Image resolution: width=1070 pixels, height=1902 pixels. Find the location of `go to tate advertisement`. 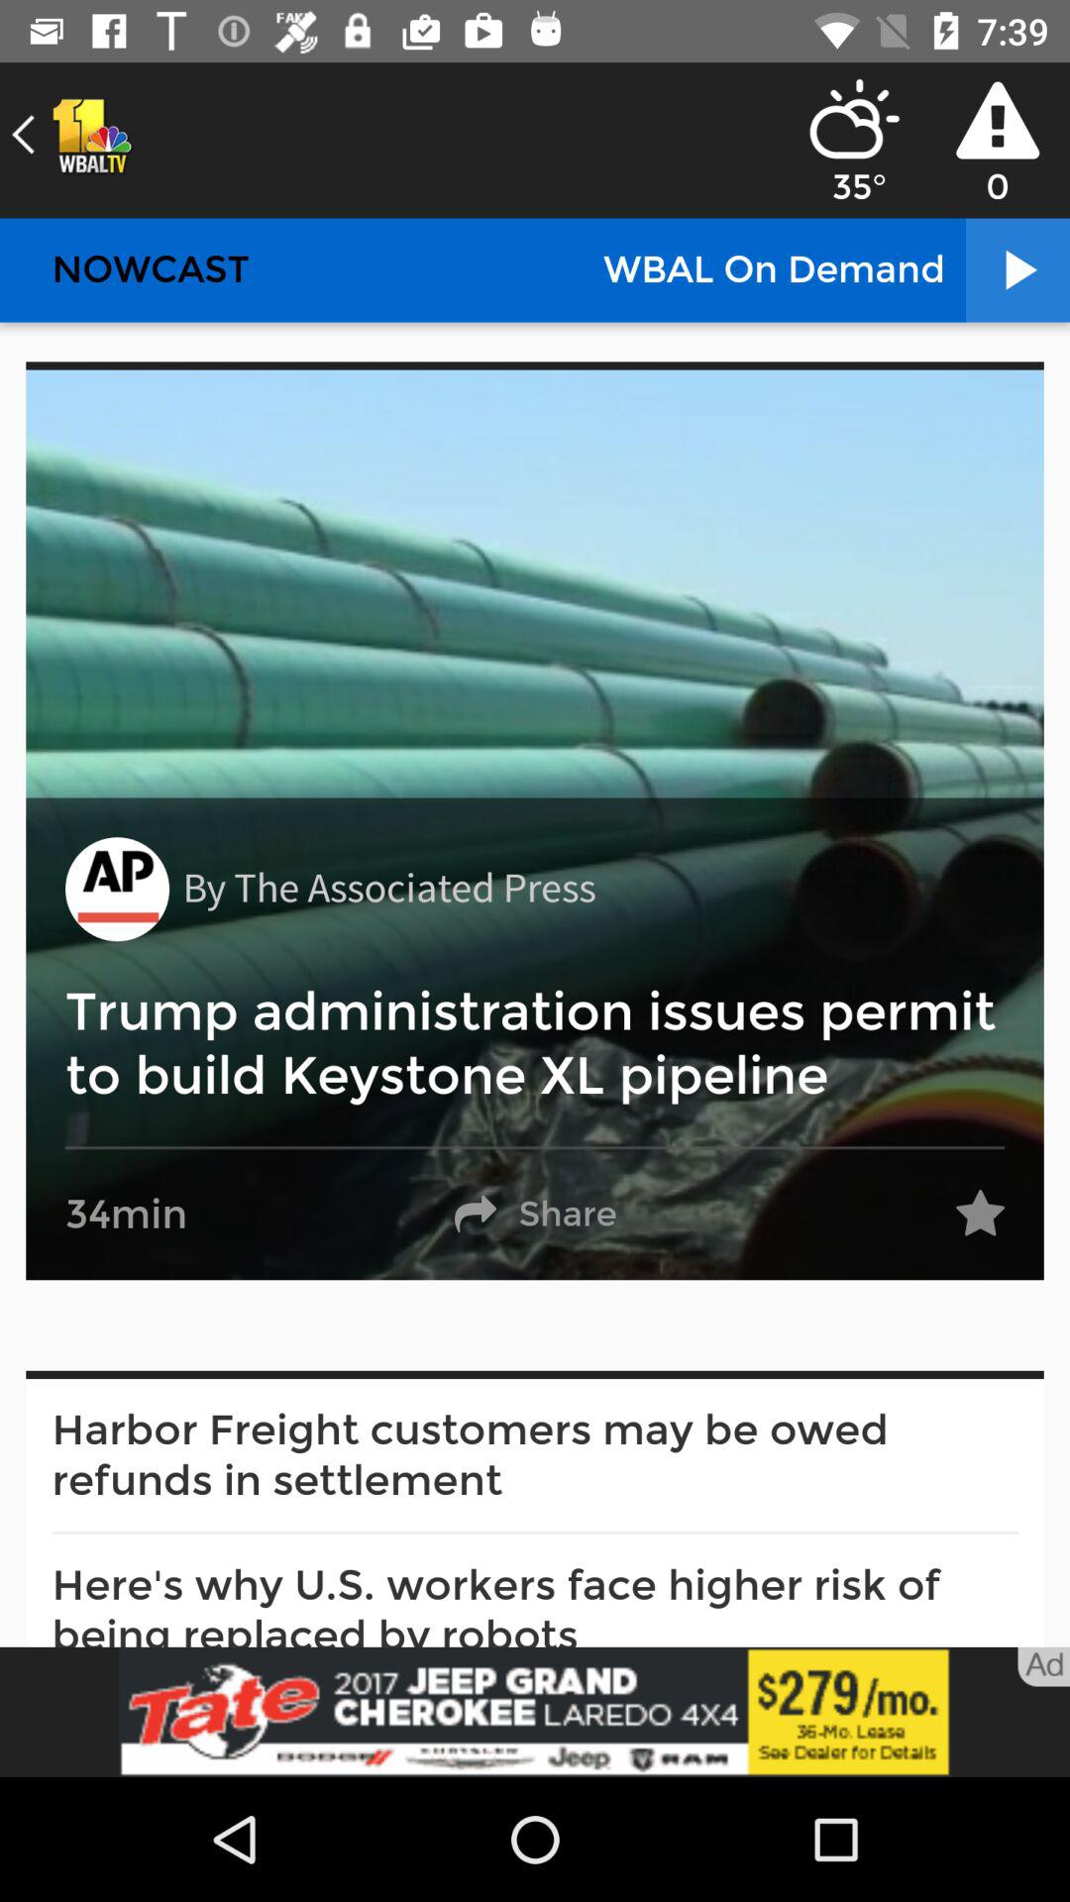

go to tate advertisement is located at coordinates (535, 1712).